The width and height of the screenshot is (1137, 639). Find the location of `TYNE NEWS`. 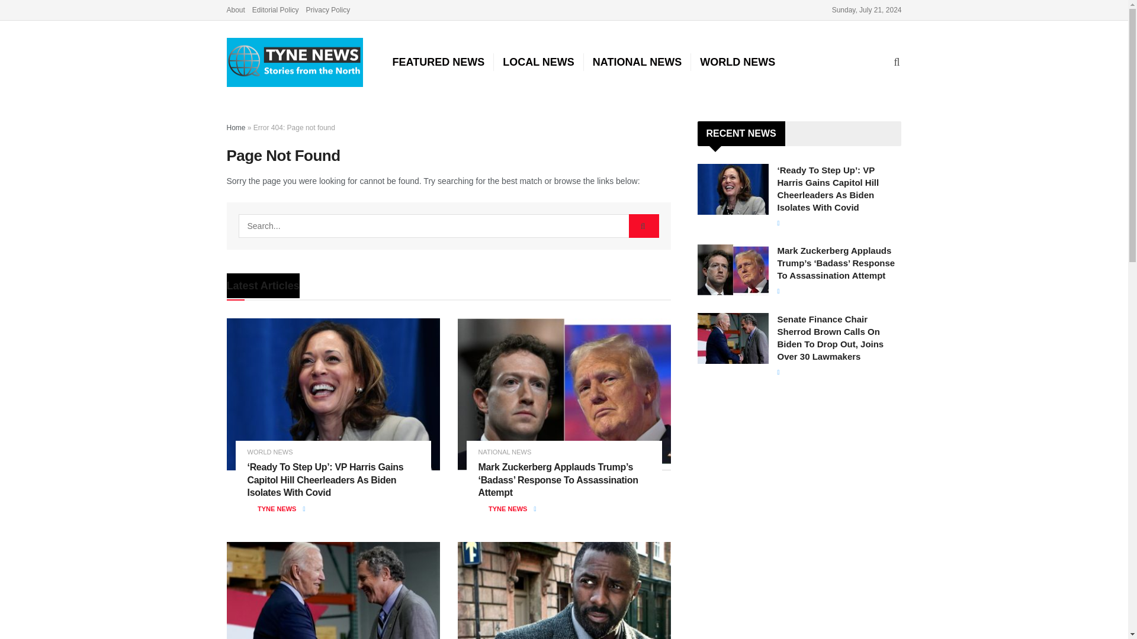

TYNE NEWS is located at coordinates (277, 509).